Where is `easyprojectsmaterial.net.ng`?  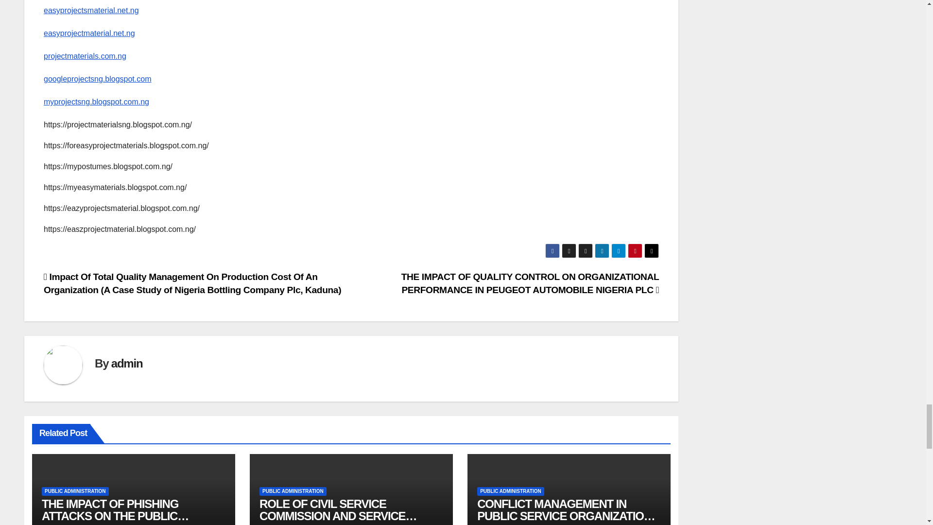
easyprojectsmaterial.net.ng is located at coordinates (91, 10).